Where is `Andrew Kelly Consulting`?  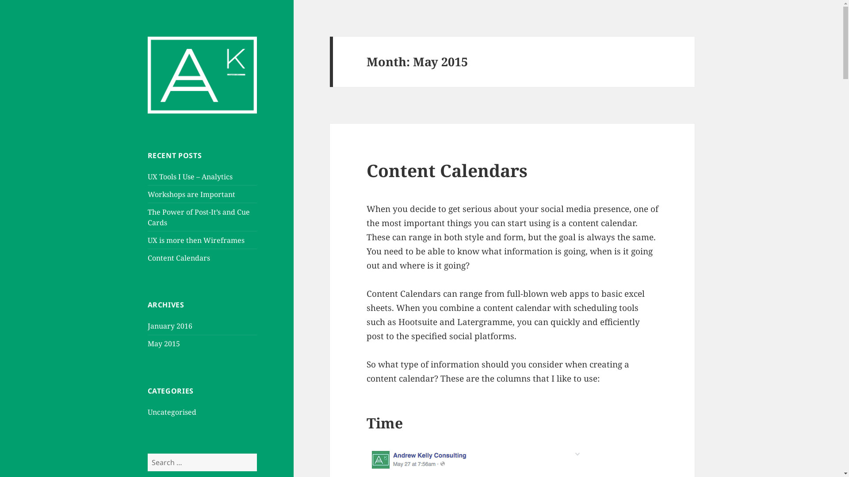
Andrew Kelly Consulting is located at coordinates (186, 50).